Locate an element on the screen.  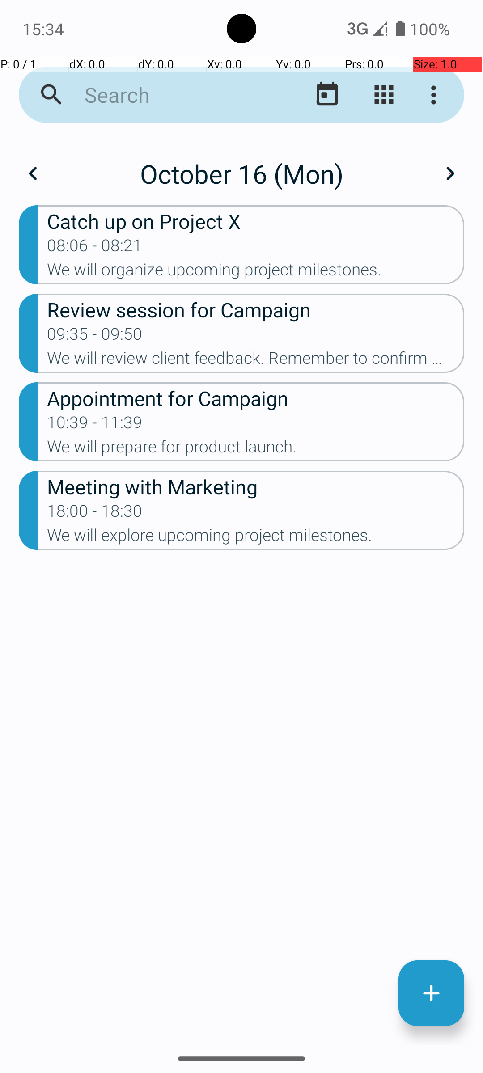
Meeting with Marketing is located at coordinates (256, 486).